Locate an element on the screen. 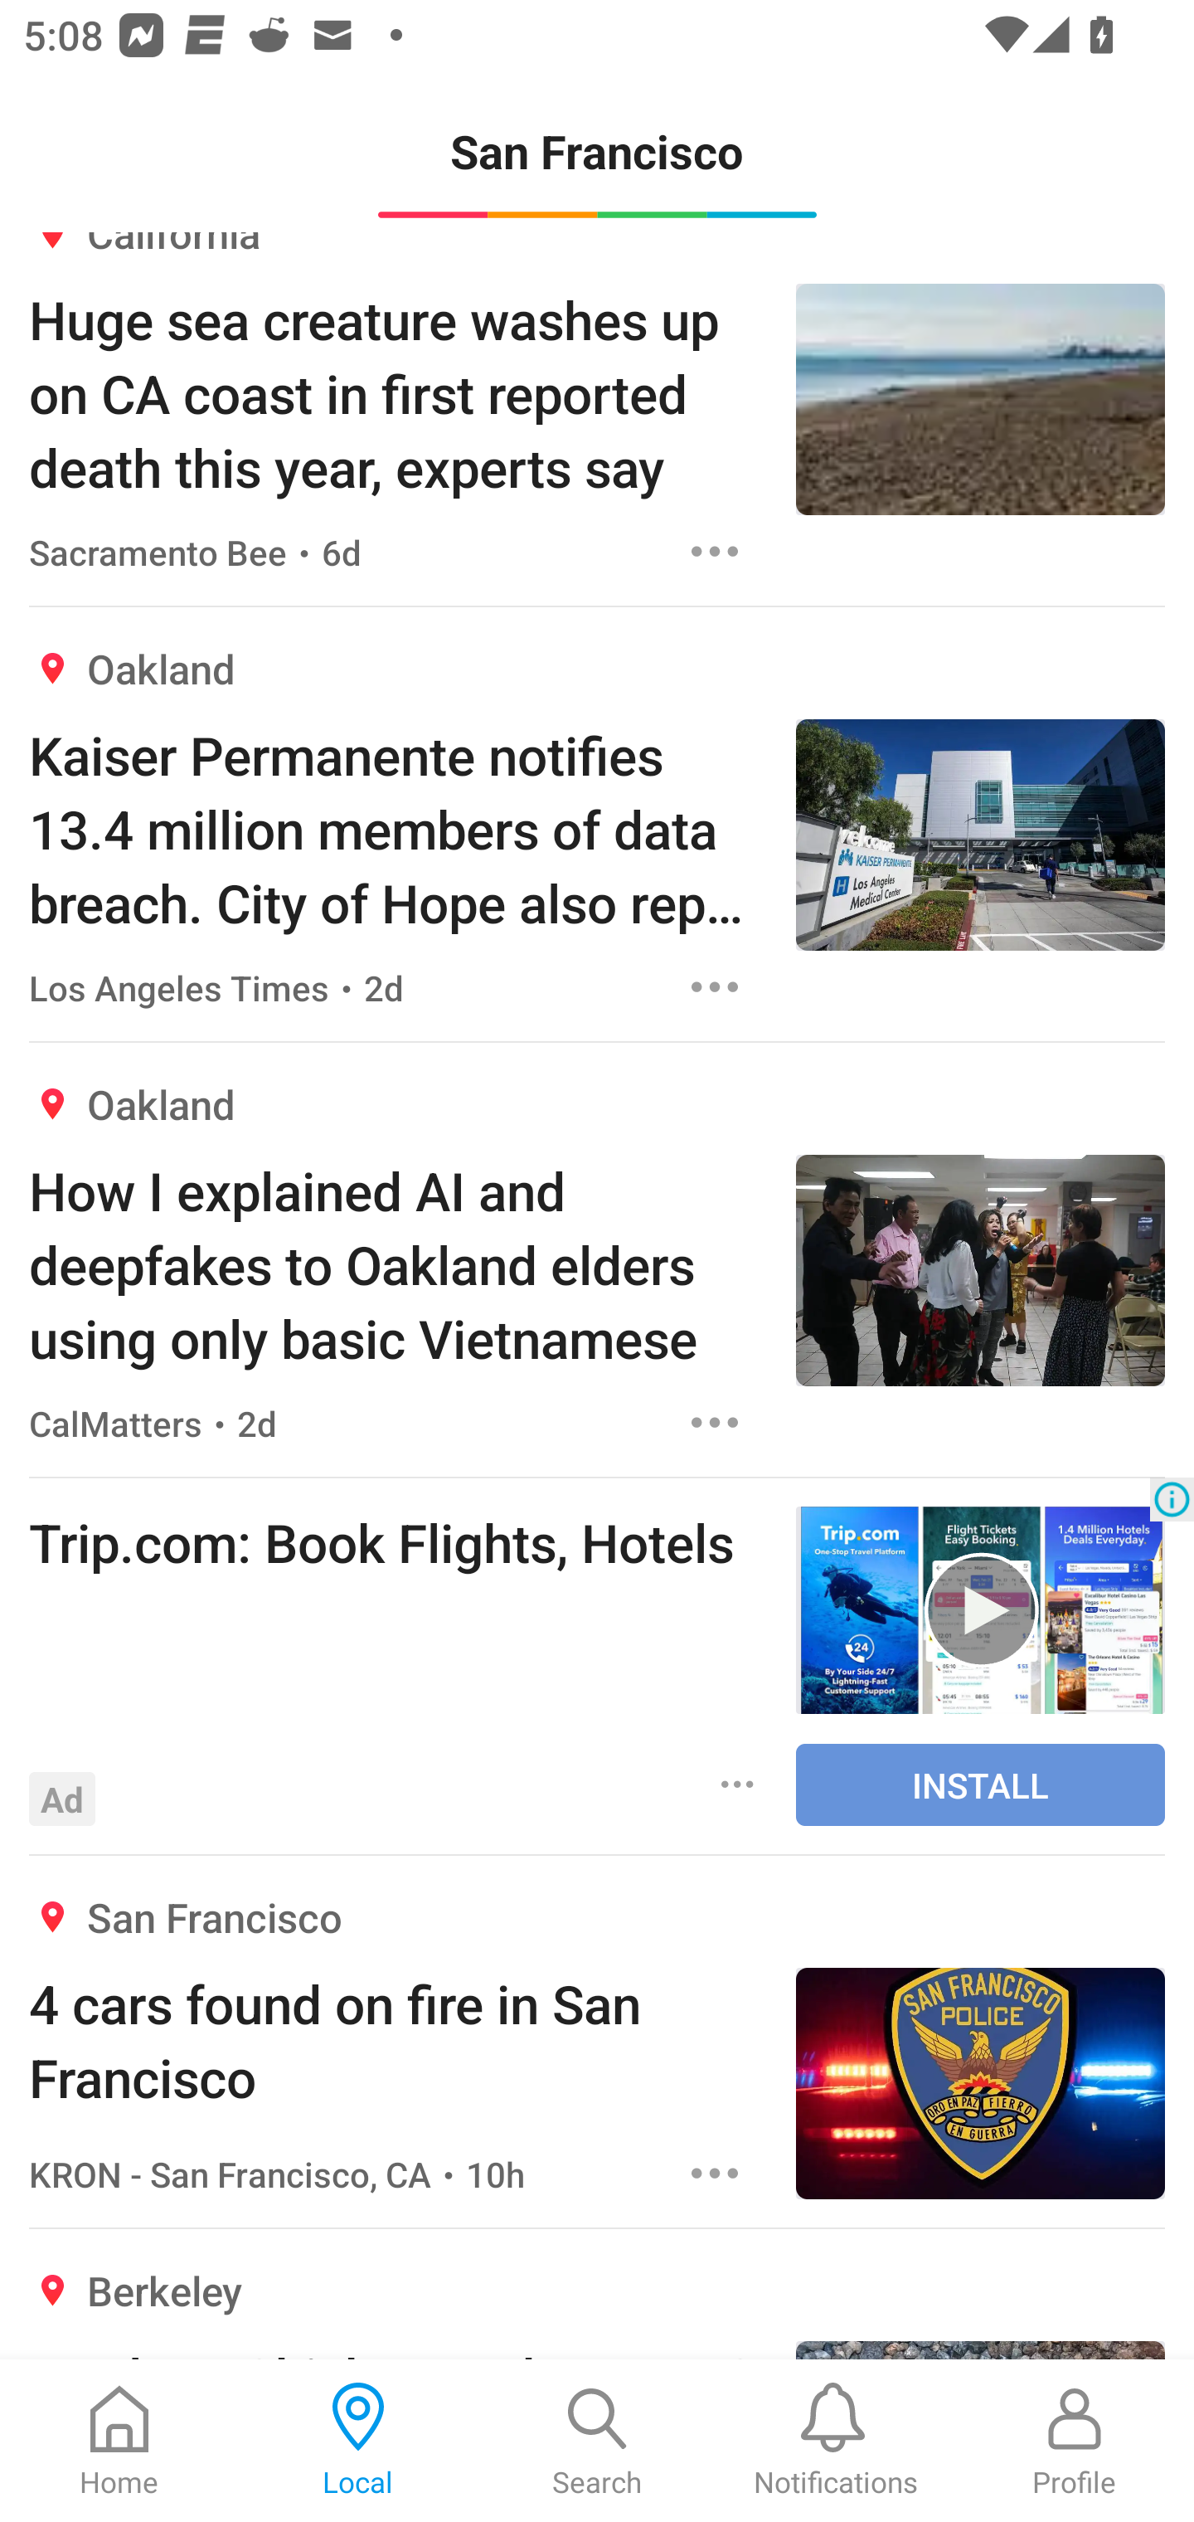 This screenshot has width=1194, height=2522. Options is located at coordinates (738, 1784).